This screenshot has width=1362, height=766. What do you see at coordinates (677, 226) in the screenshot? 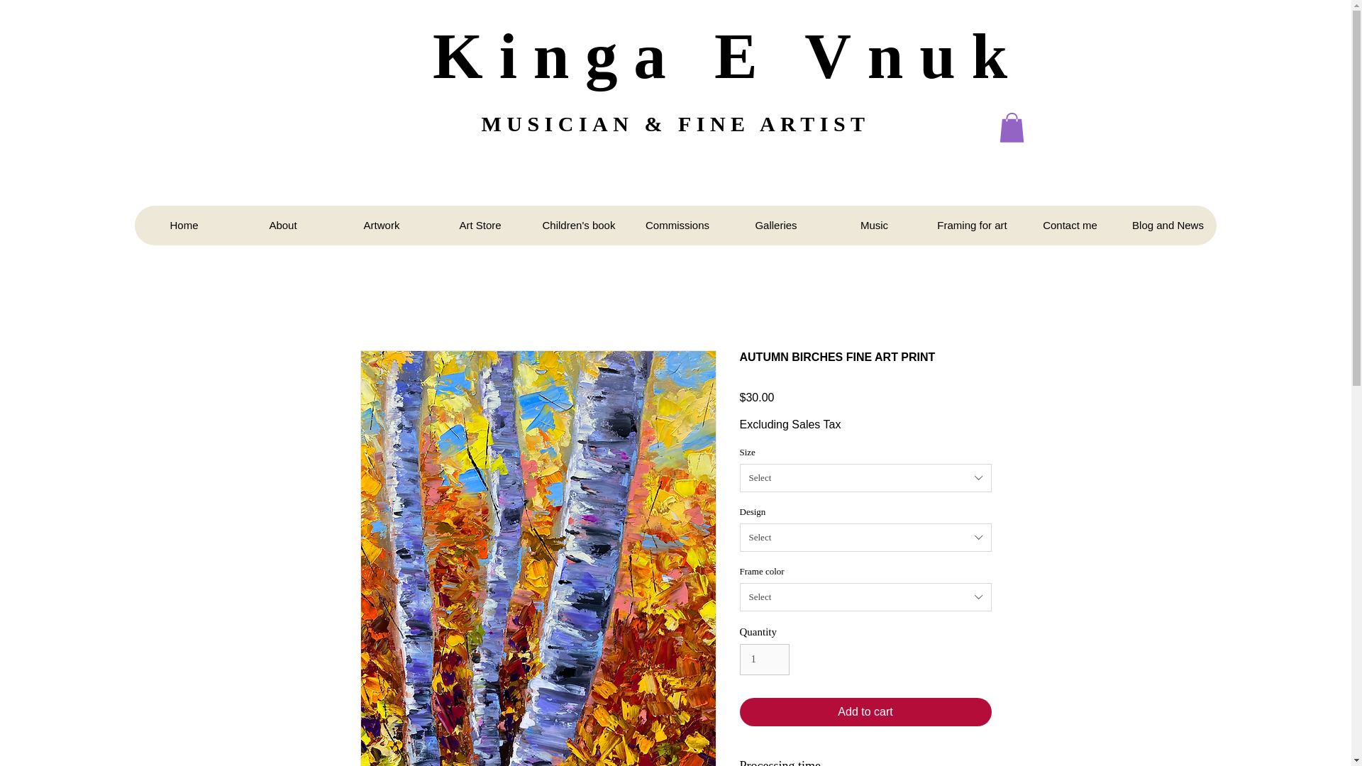
I see `Commissions` at bounding box center [677, 226].